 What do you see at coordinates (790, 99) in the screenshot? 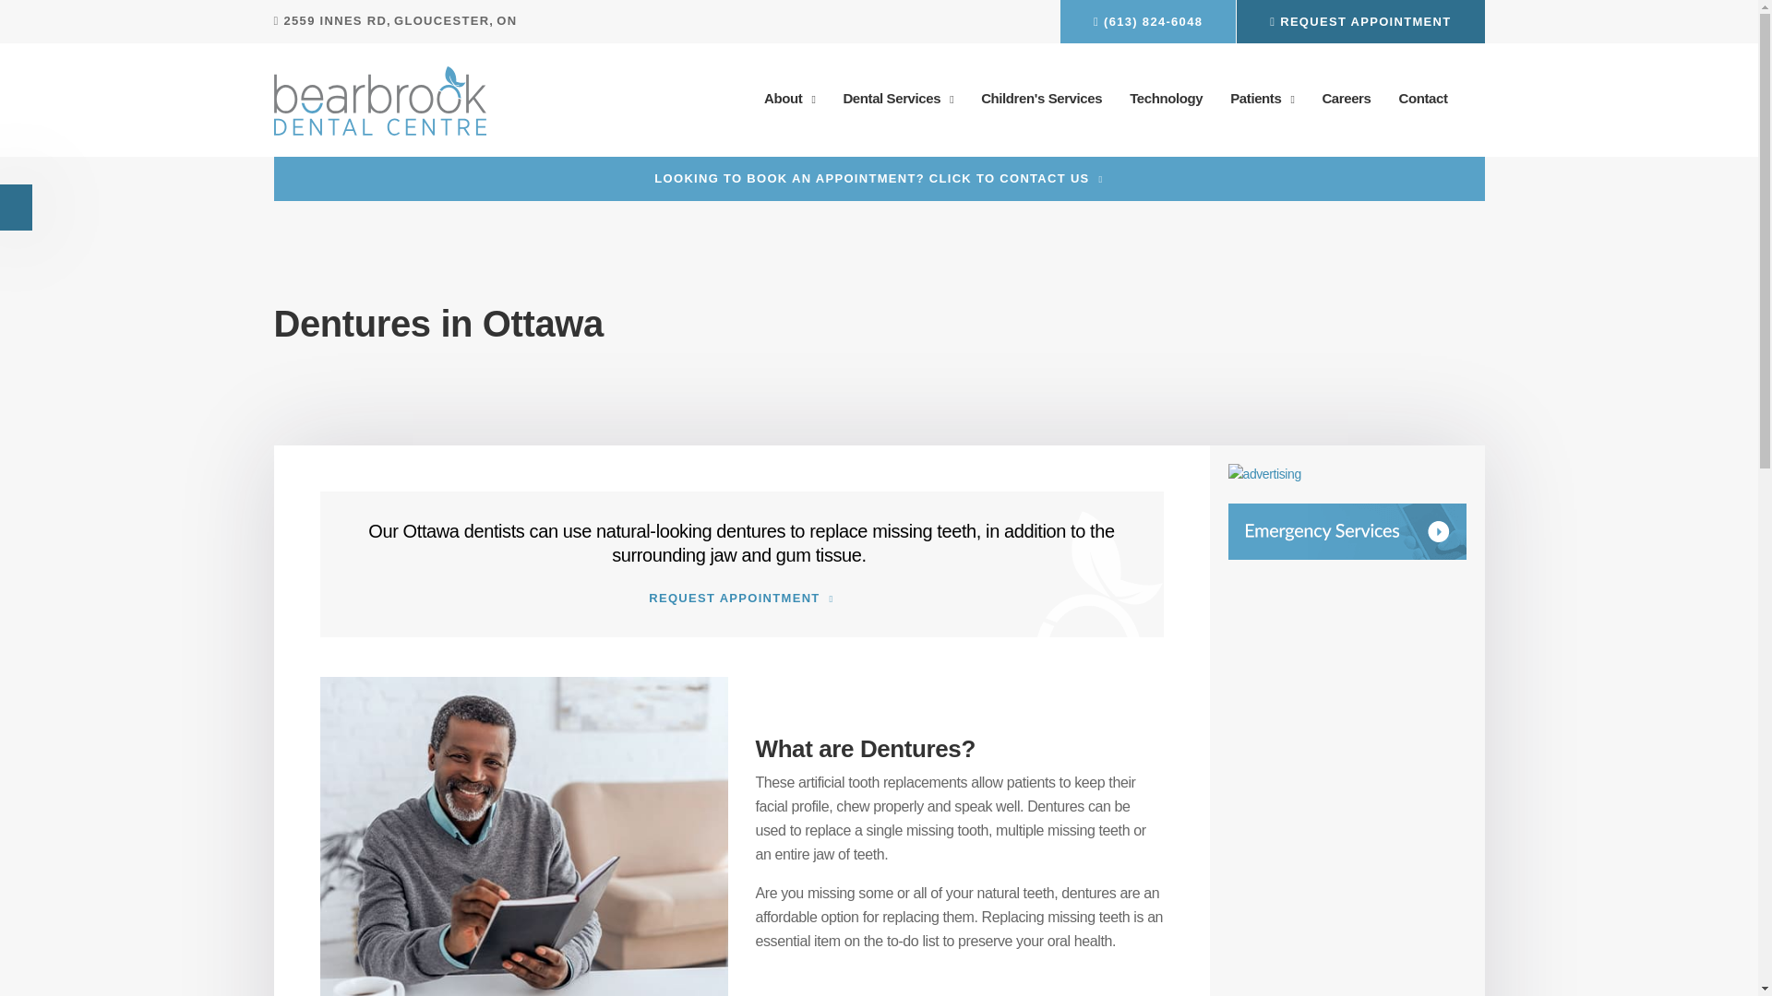
I see `About` at bounding box center [790, 99].